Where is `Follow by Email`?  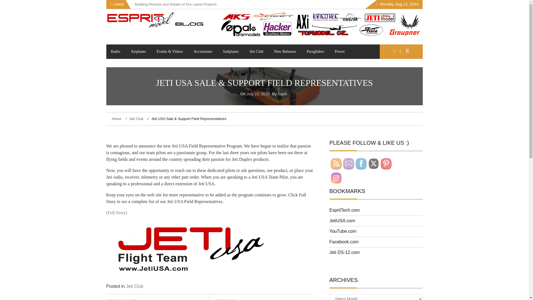
Follow by Email is located at coordinates (349, 164).